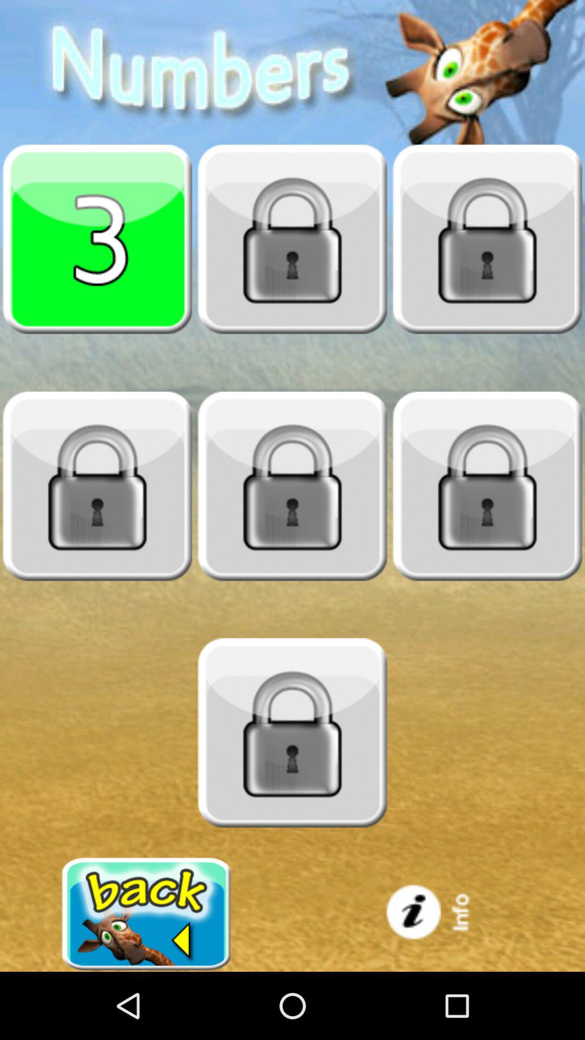 This screenshot has width=585, height=1040. I want to click on locked, so click(292, 733).